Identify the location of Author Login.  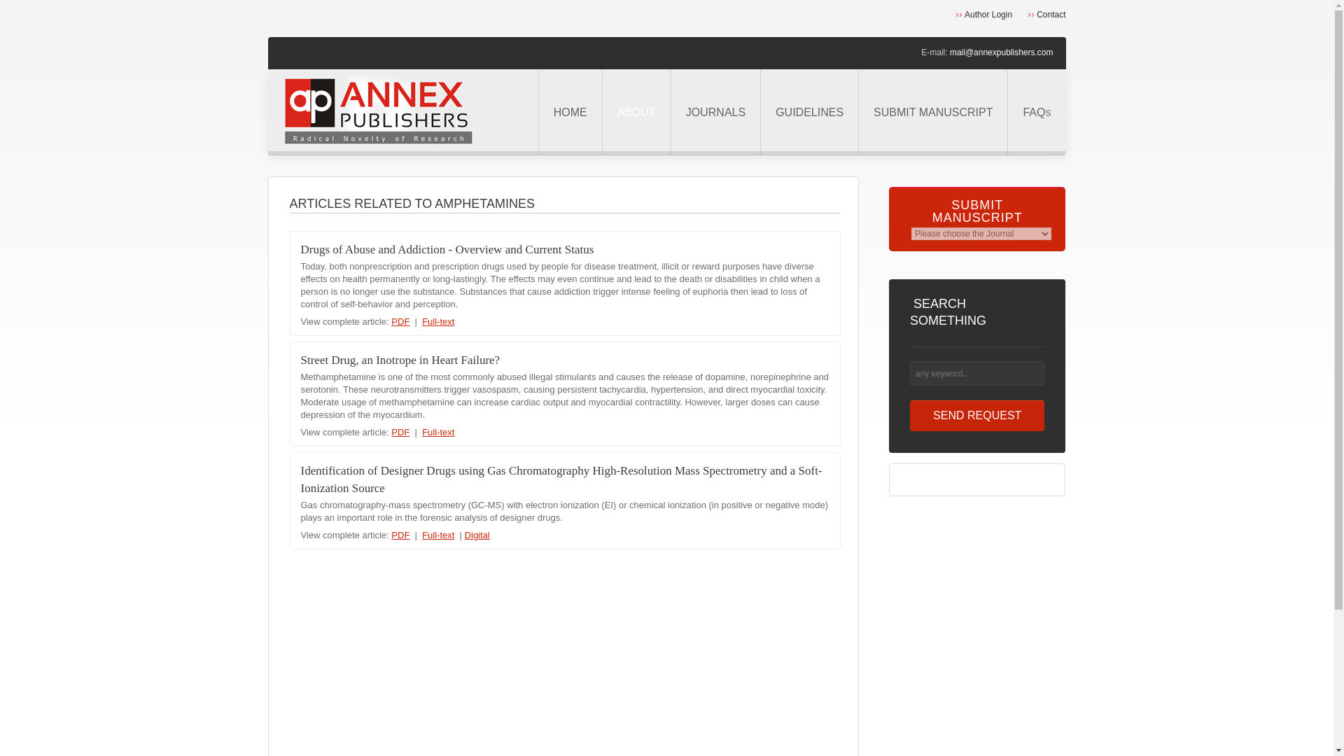
(983, 15).